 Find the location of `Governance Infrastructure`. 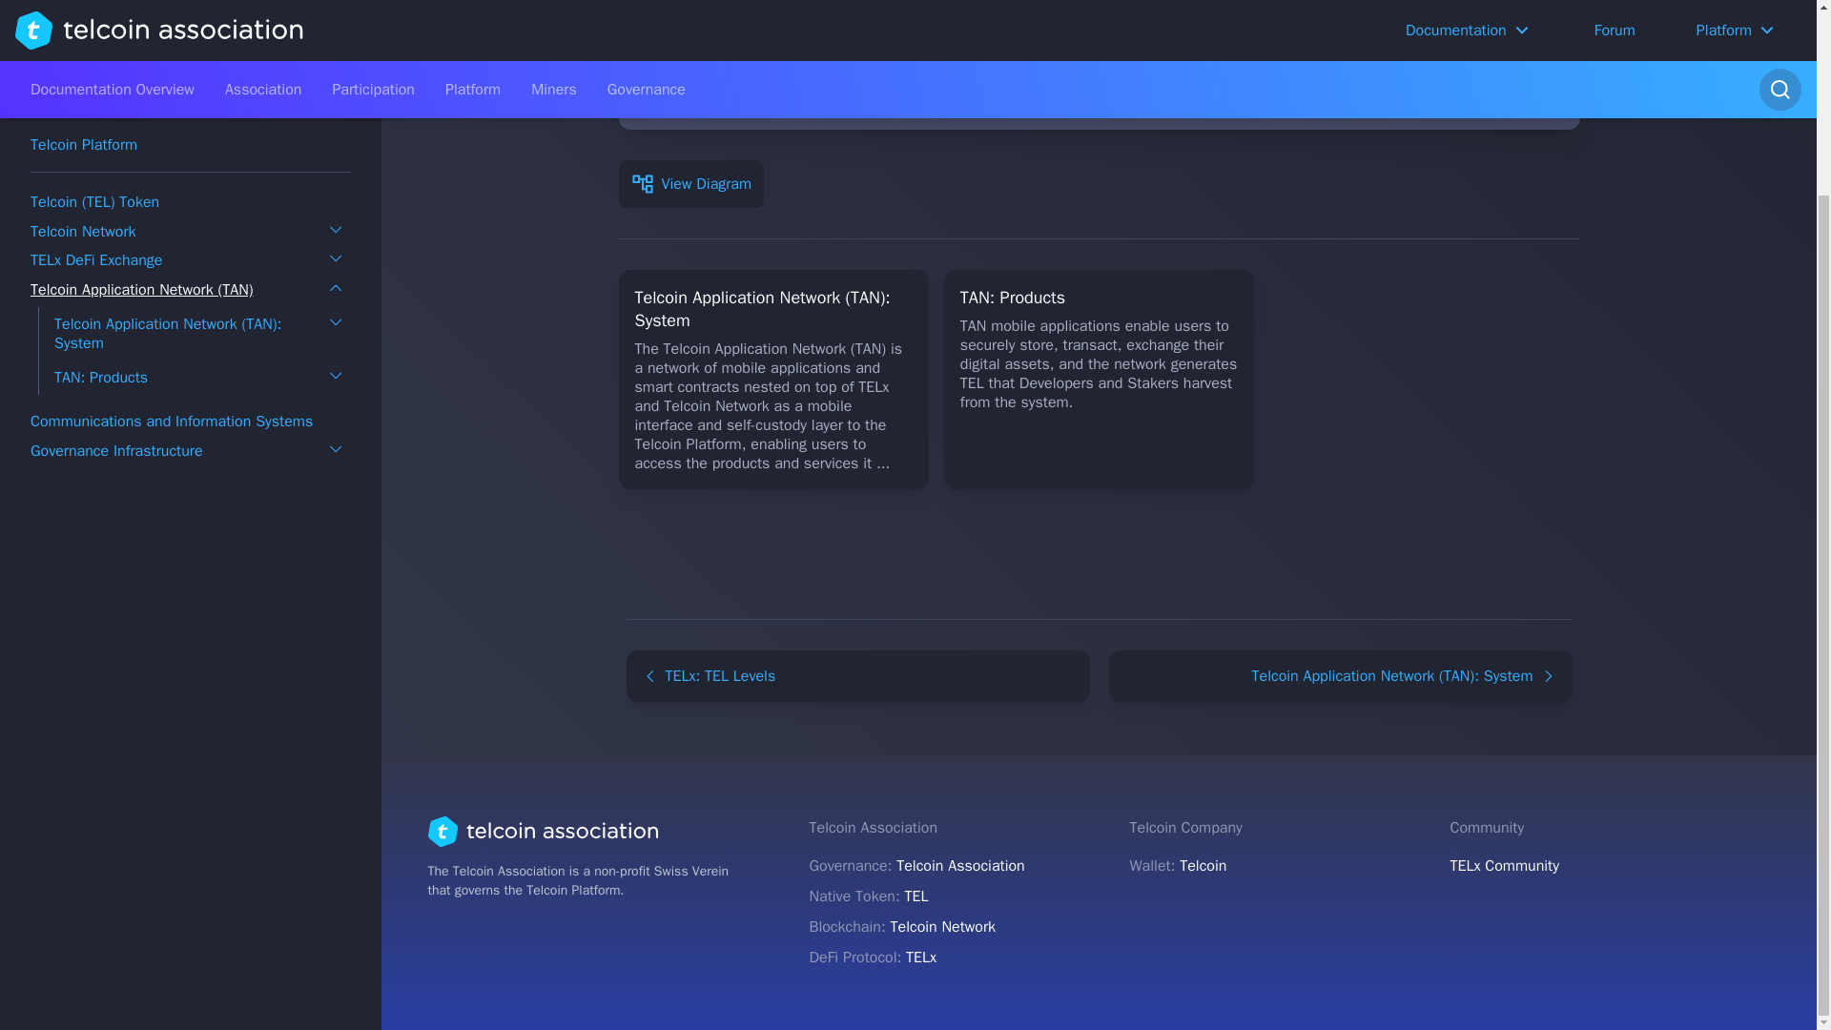

Governance Infrastructure is located at coordinates (116, 284).